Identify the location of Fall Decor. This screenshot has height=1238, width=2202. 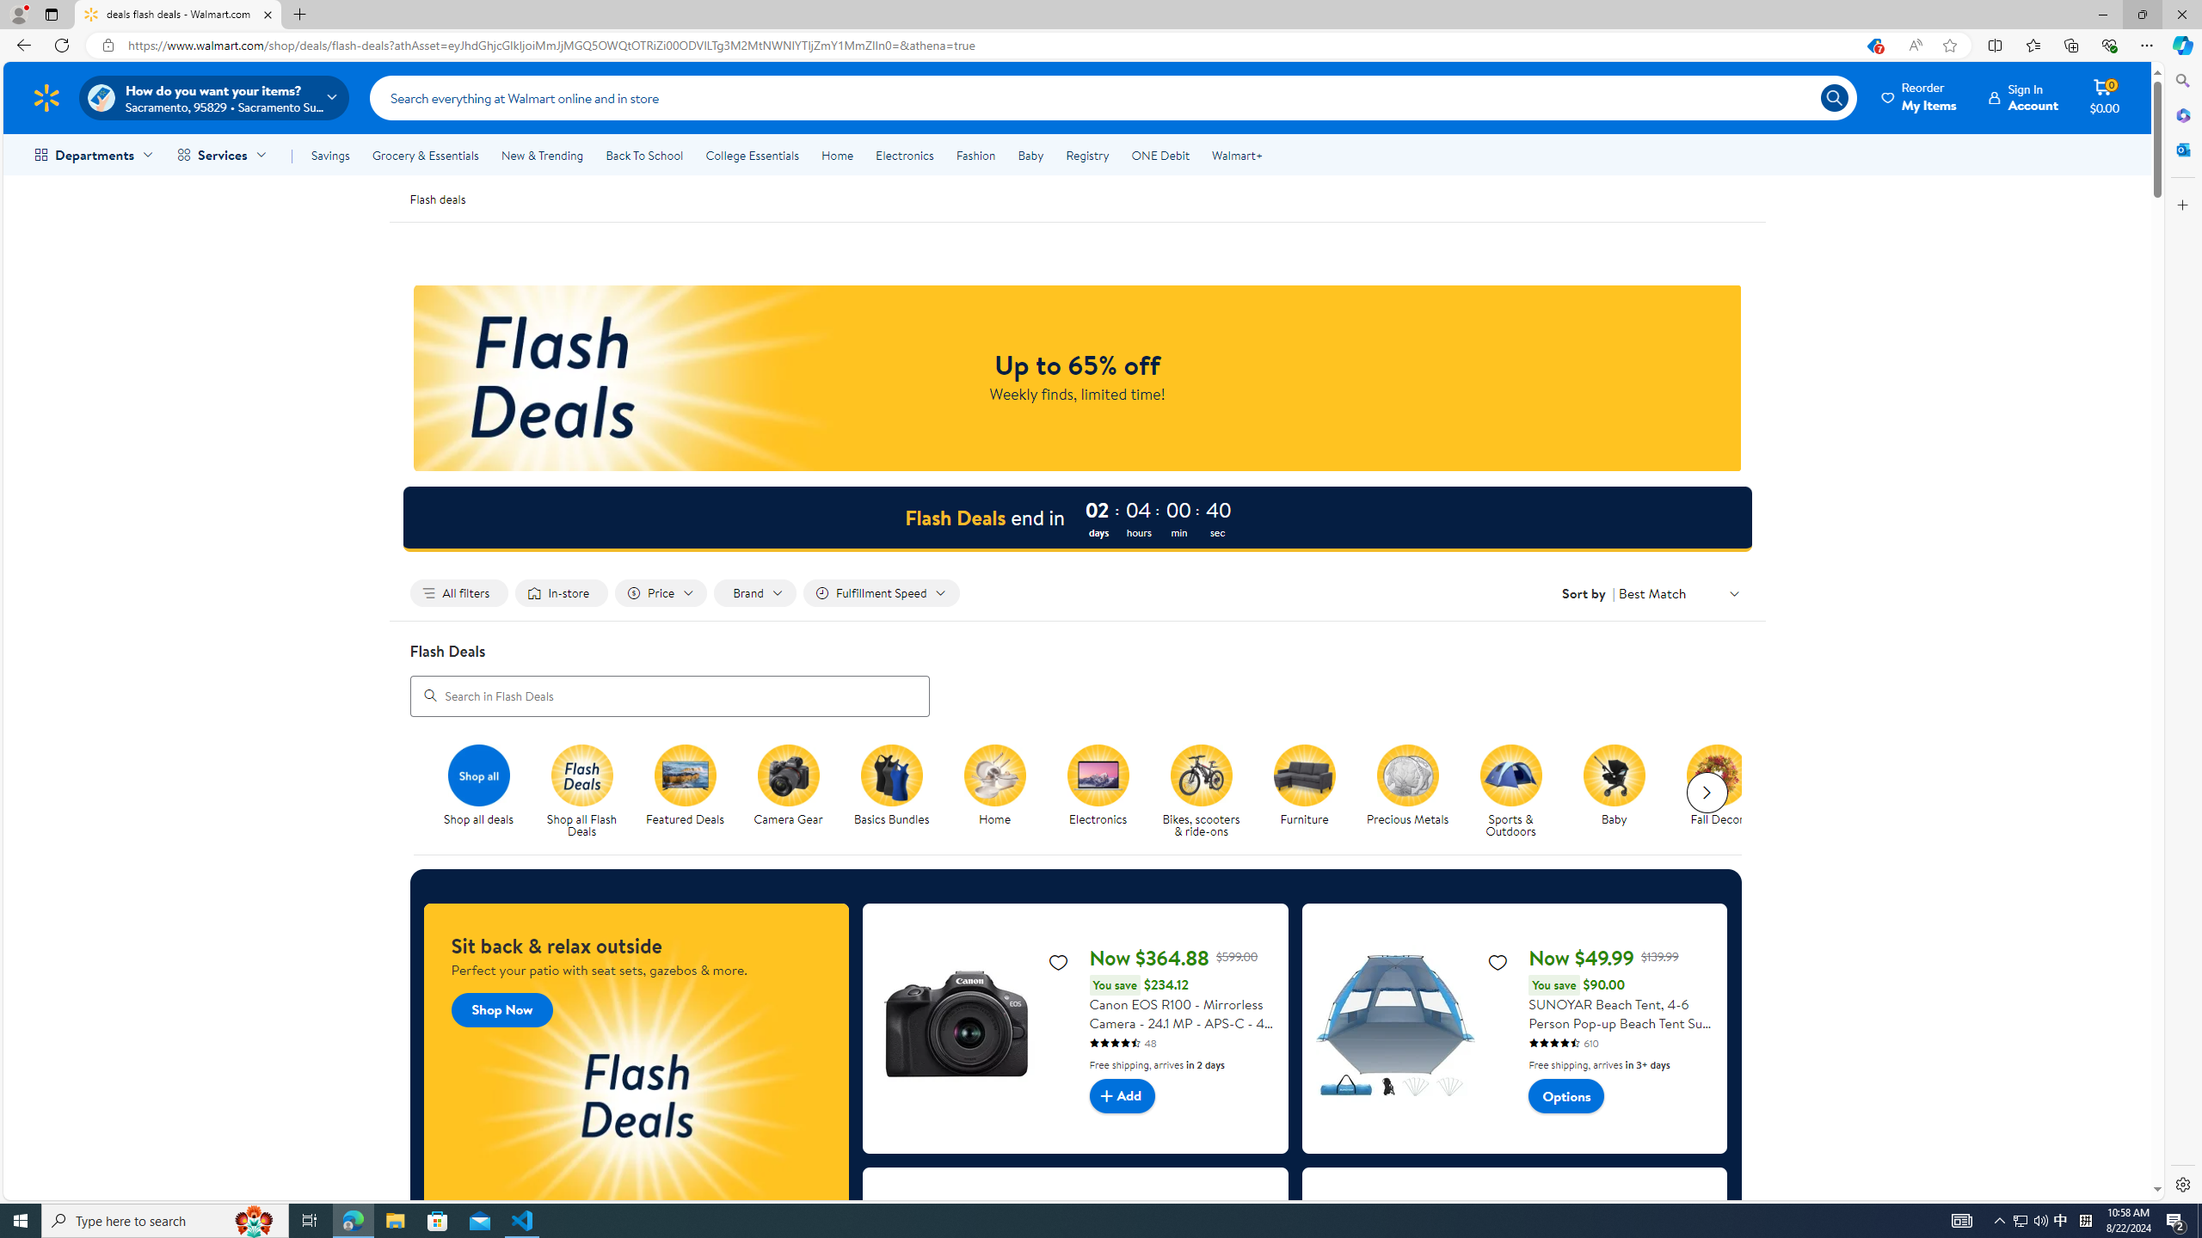
(1717, 775).